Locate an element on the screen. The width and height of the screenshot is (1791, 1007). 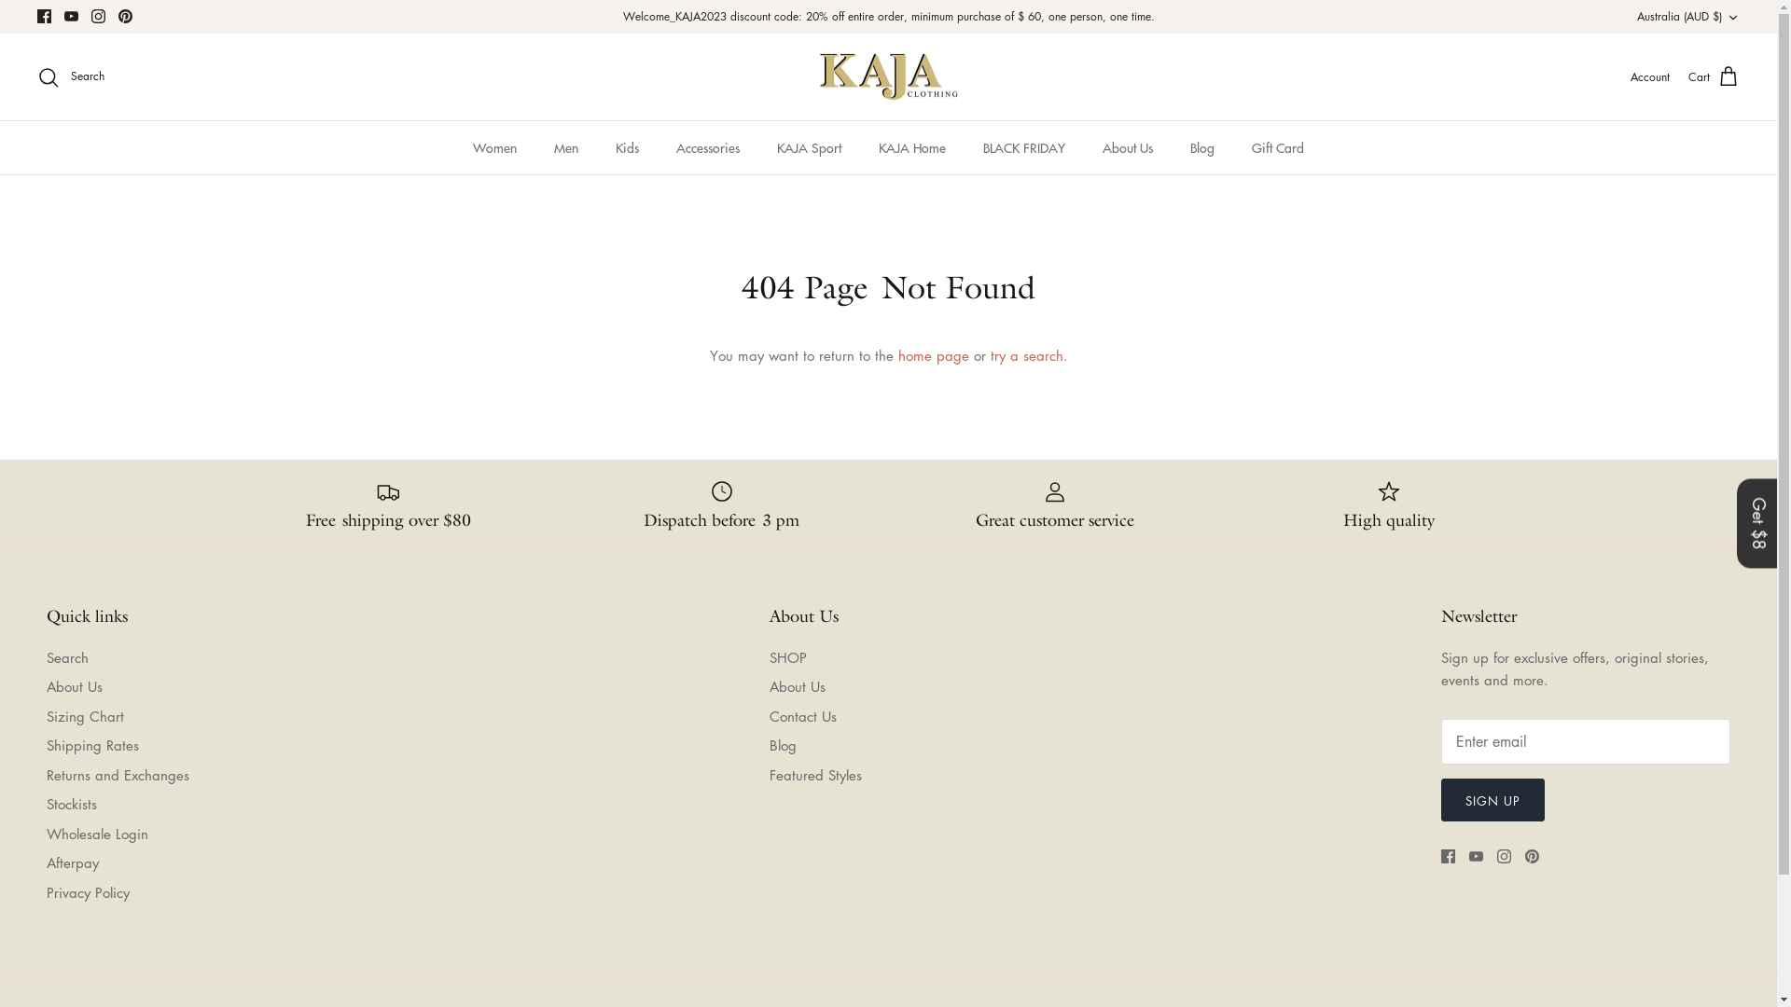
Pinterest is located at coordinates (125, 17).